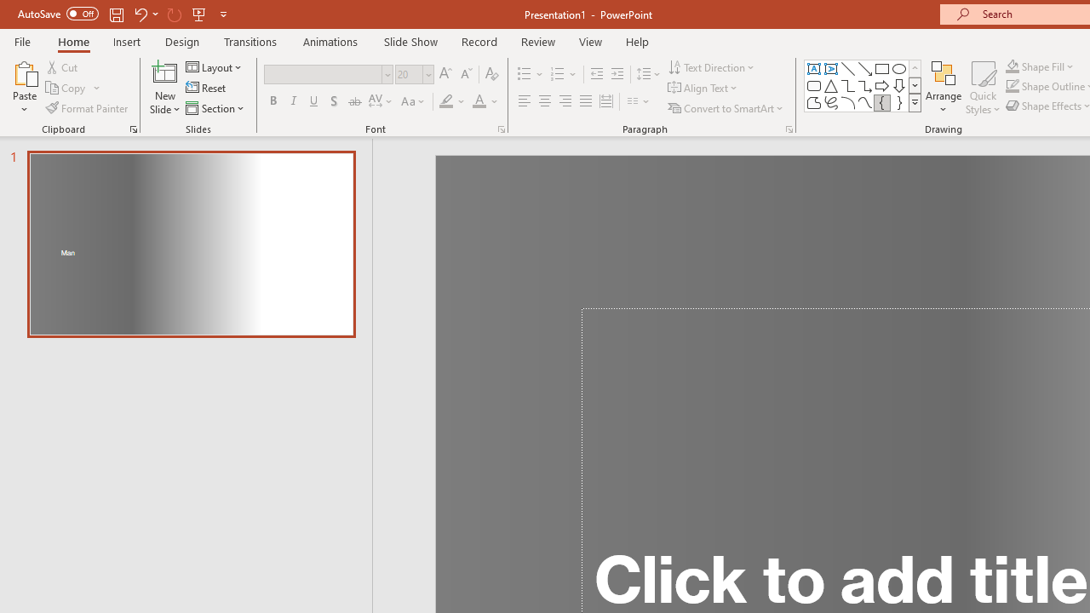 The height and width of the screenshot is (613, 1090). What do you see at coordinates (545, 102) in the screenshot?
I see `Center` at bounding box center [545, 102].